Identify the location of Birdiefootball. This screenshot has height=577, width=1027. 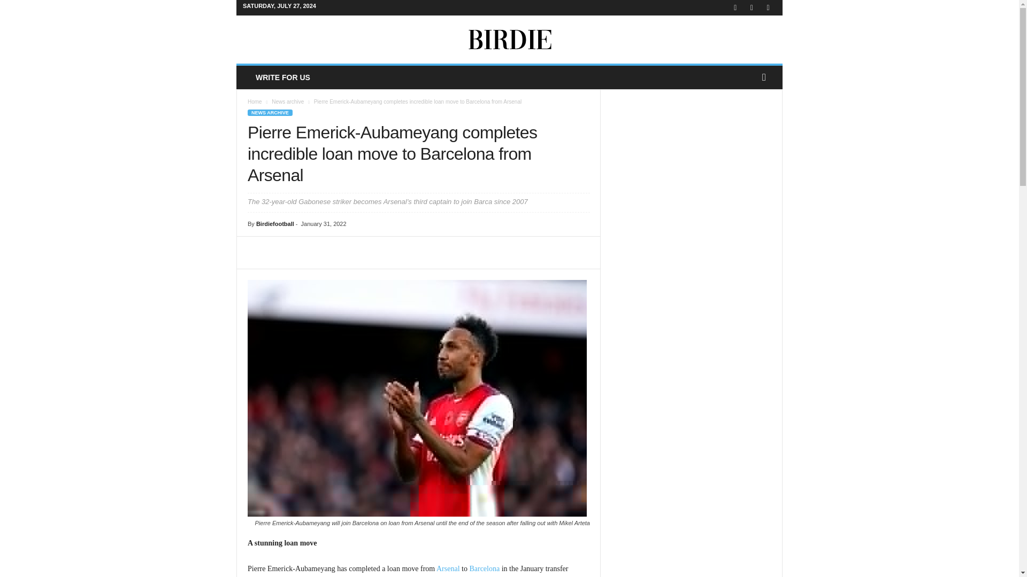
(509, 40).